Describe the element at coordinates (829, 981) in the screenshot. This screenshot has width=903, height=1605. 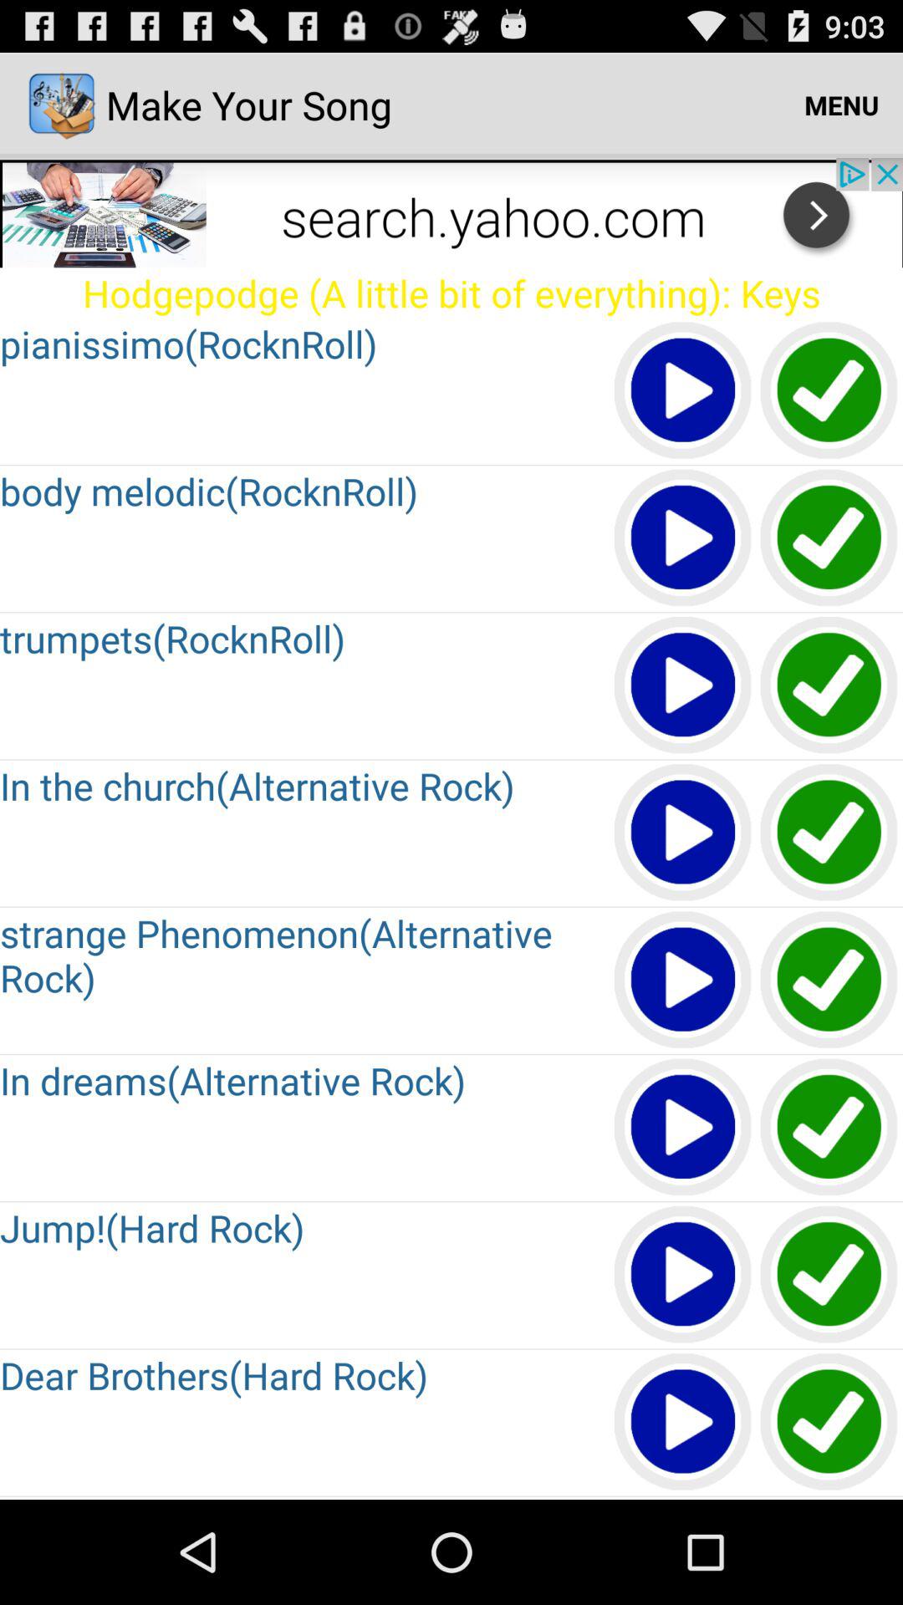
I see `check button` at that location.